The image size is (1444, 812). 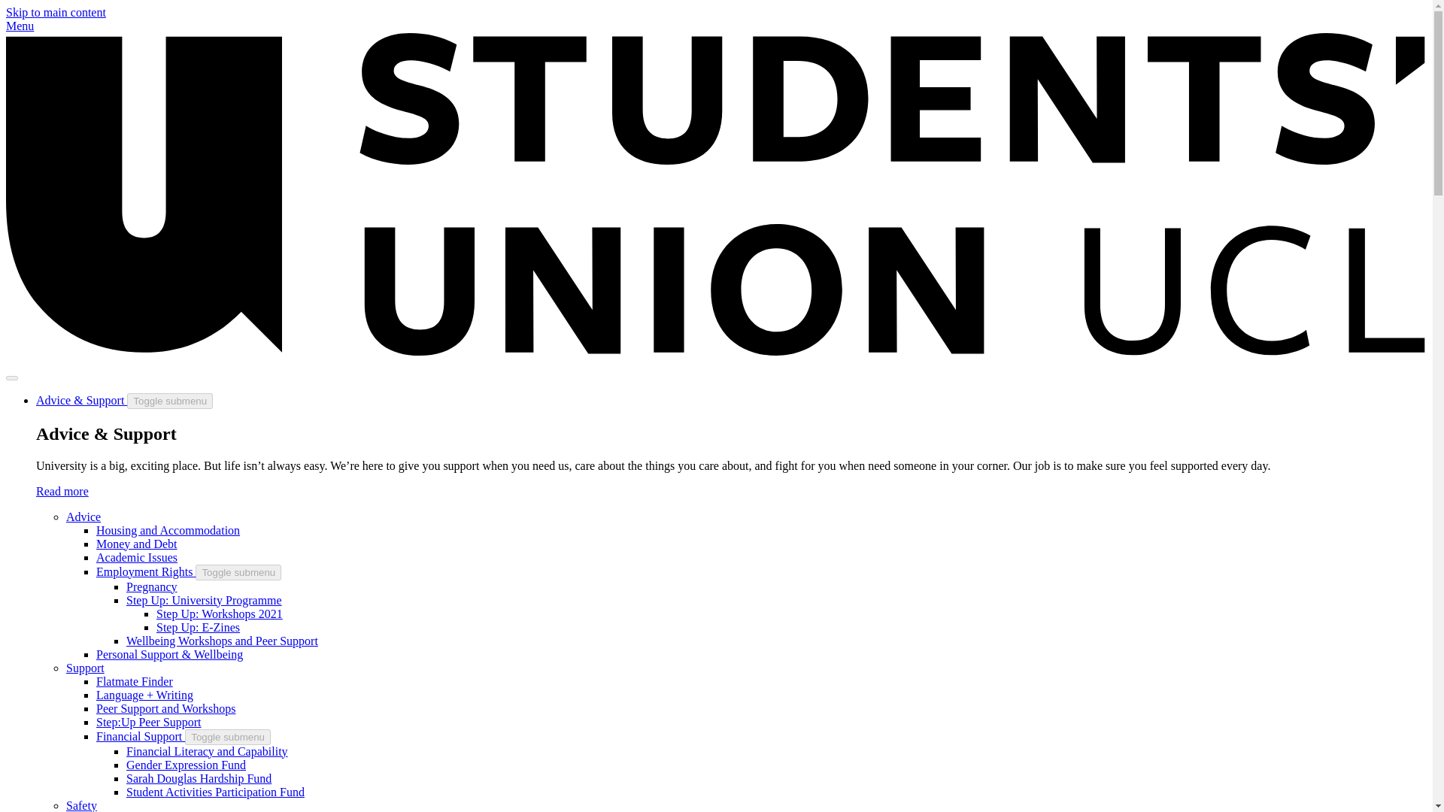 I want to click on Flatmate Finder, so click(x=135, y=681).